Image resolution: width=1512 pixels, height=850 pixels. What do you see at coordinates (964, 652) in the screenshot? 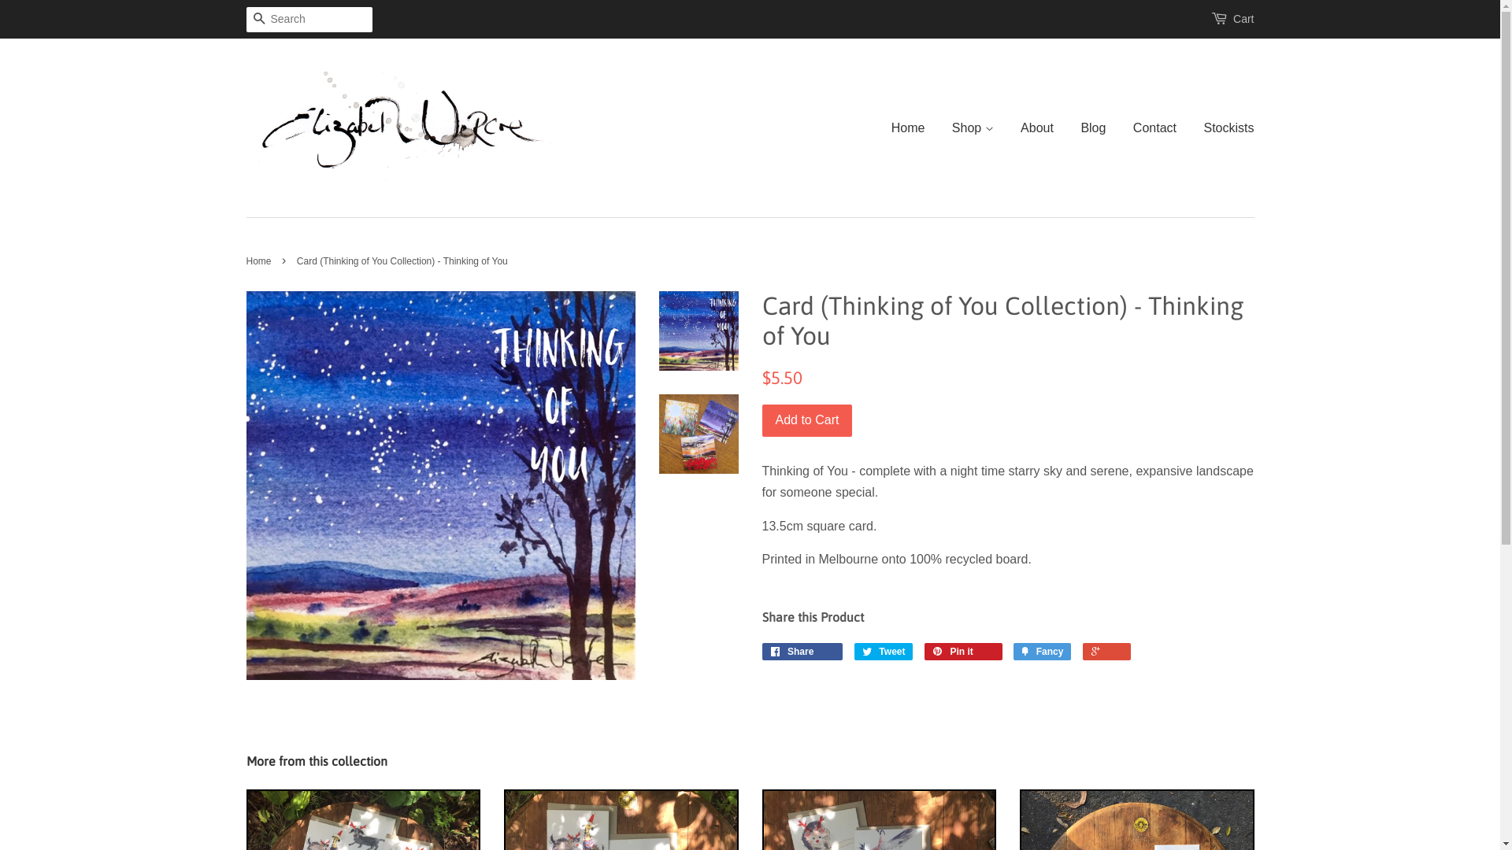
I see `Pin it` at bounding box center [964, 652].